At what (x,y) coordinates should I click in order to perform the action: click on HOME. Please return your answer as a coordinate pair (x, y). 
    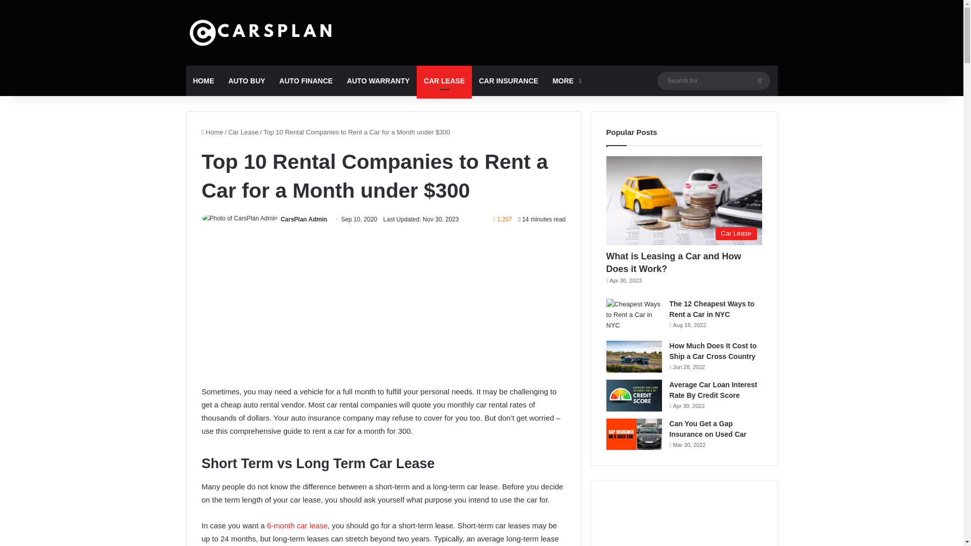
    Looking at the image, I should click on (203, 81).